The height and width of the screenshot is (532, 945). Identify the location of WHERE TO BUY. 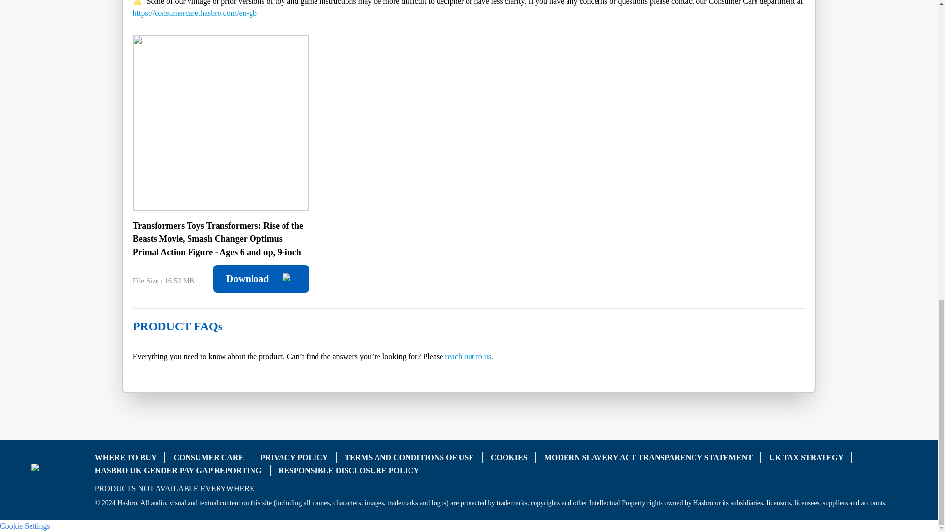
(126, 457).